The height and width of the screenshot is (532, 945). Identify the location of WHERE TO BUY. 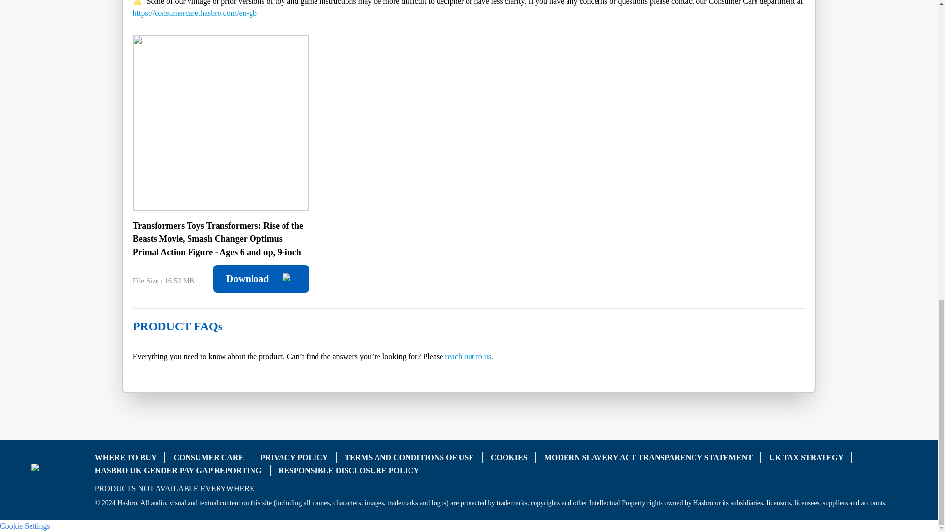
(126, 457).